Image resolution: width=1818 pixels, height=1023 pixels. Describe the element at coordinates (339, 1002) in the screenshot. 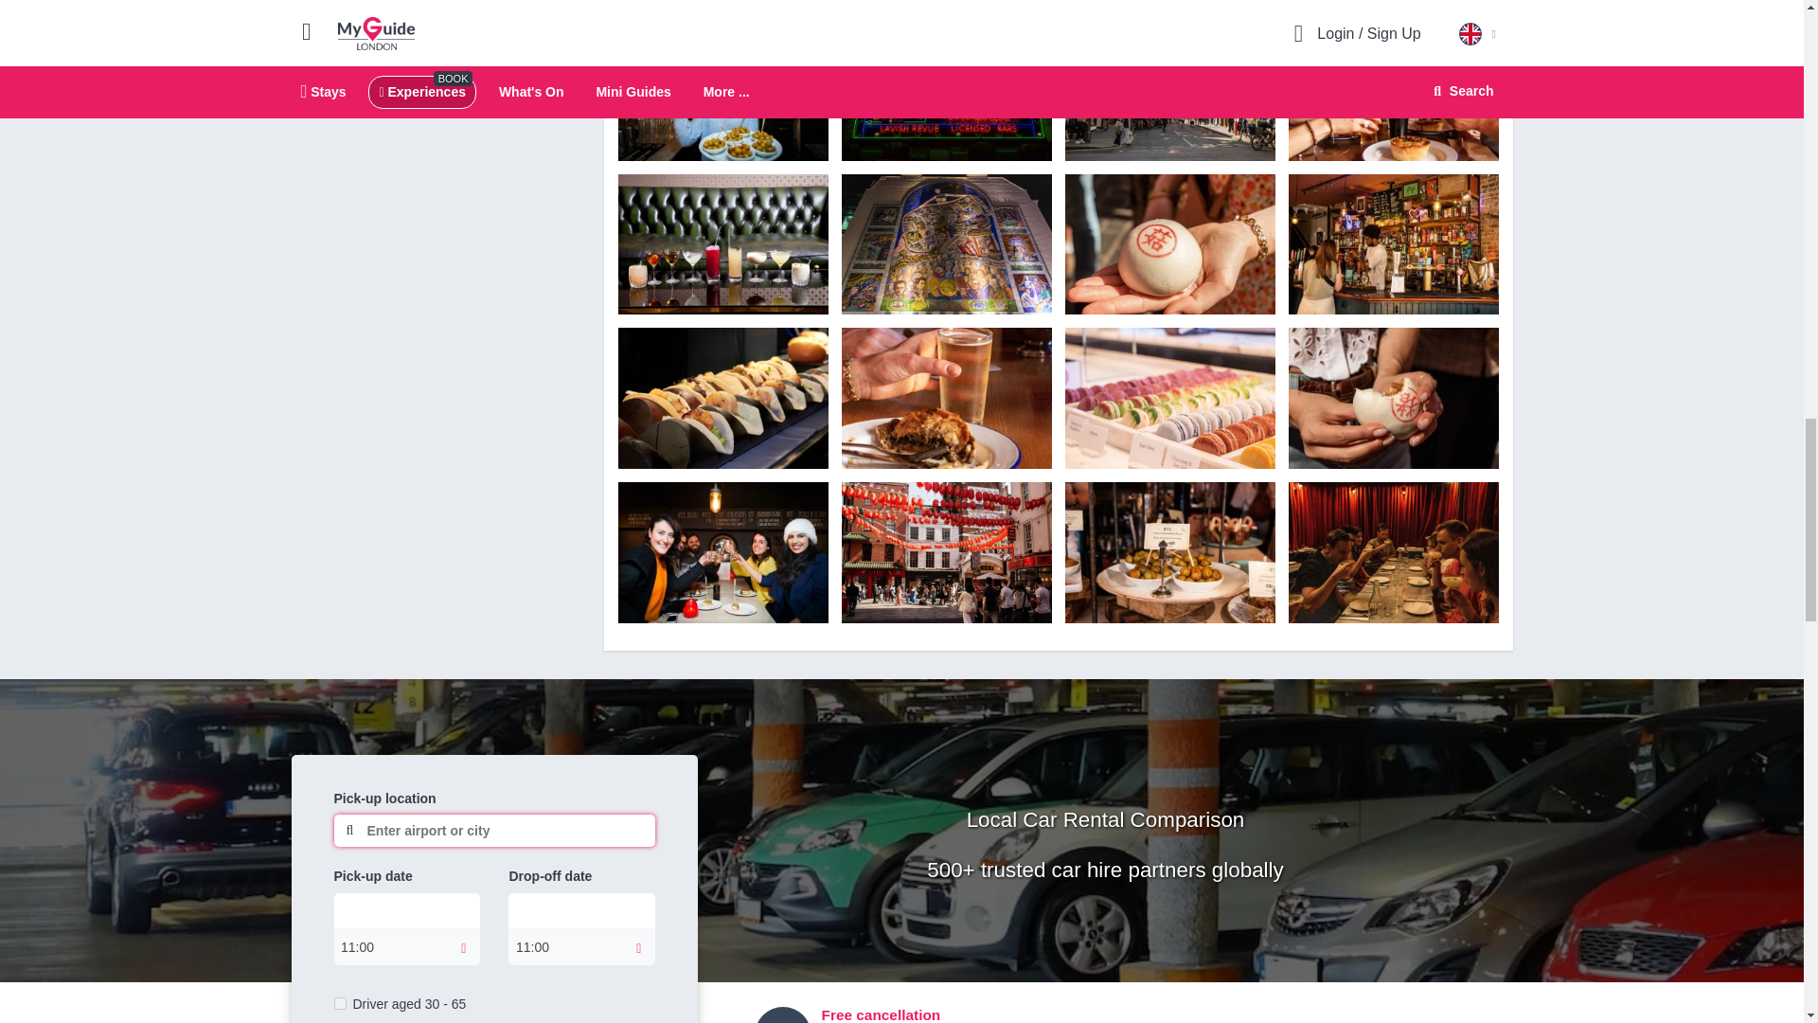

I see `on` at that location.